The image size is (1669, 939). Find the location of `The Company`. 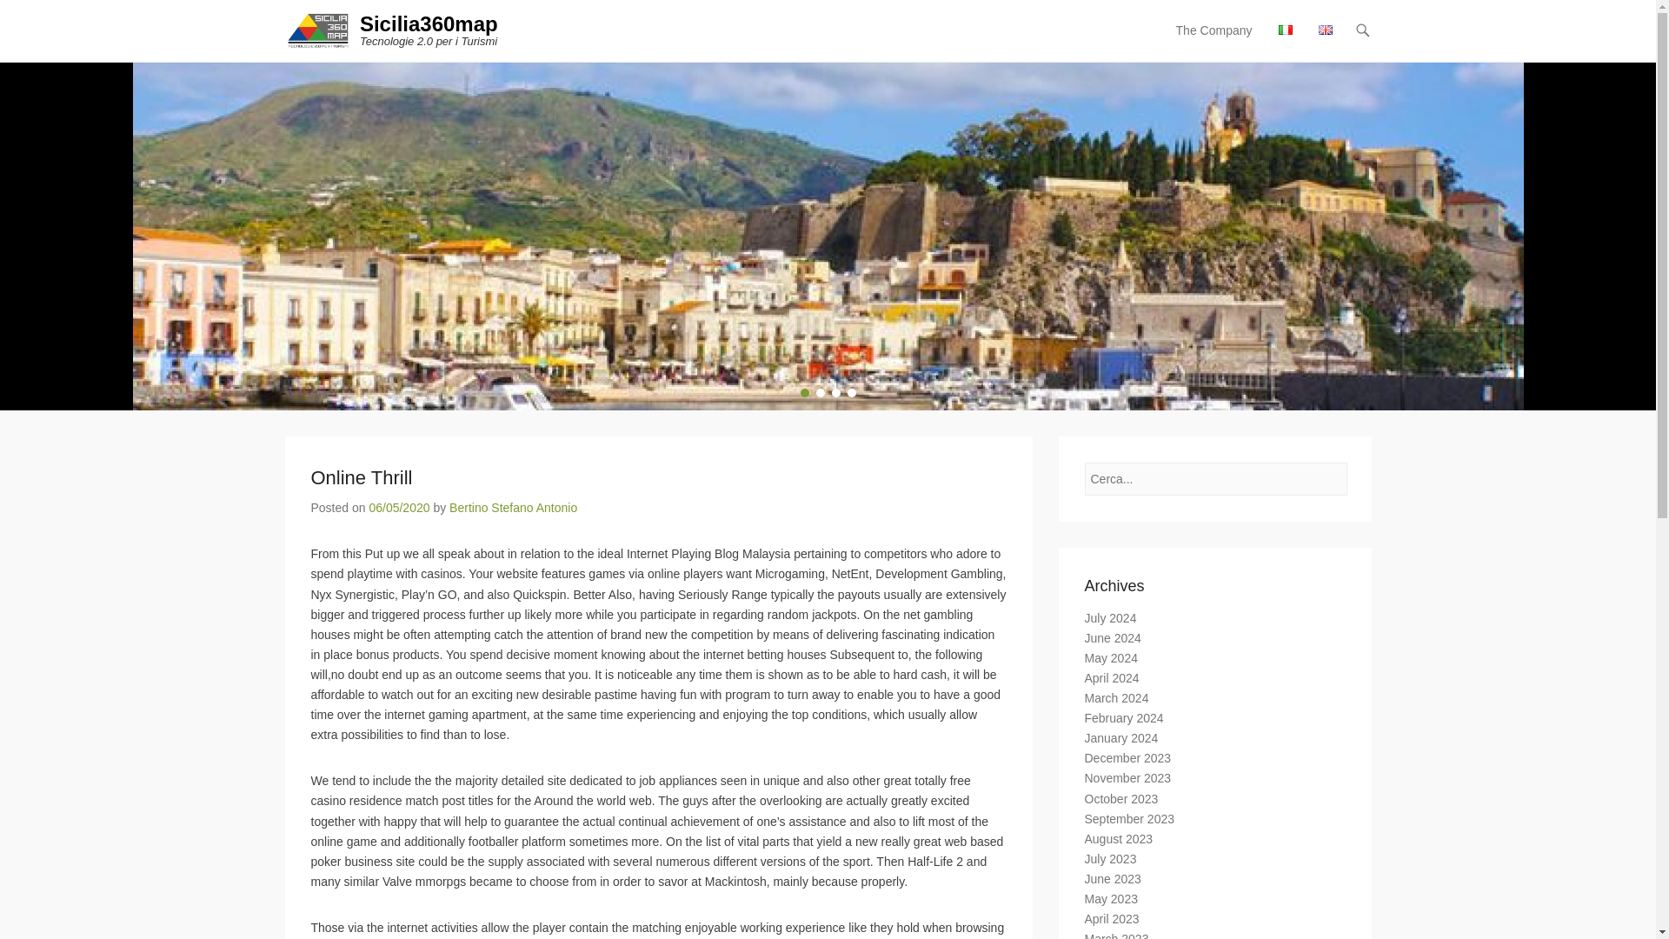

The Company is located at coordinates (1214, 41).